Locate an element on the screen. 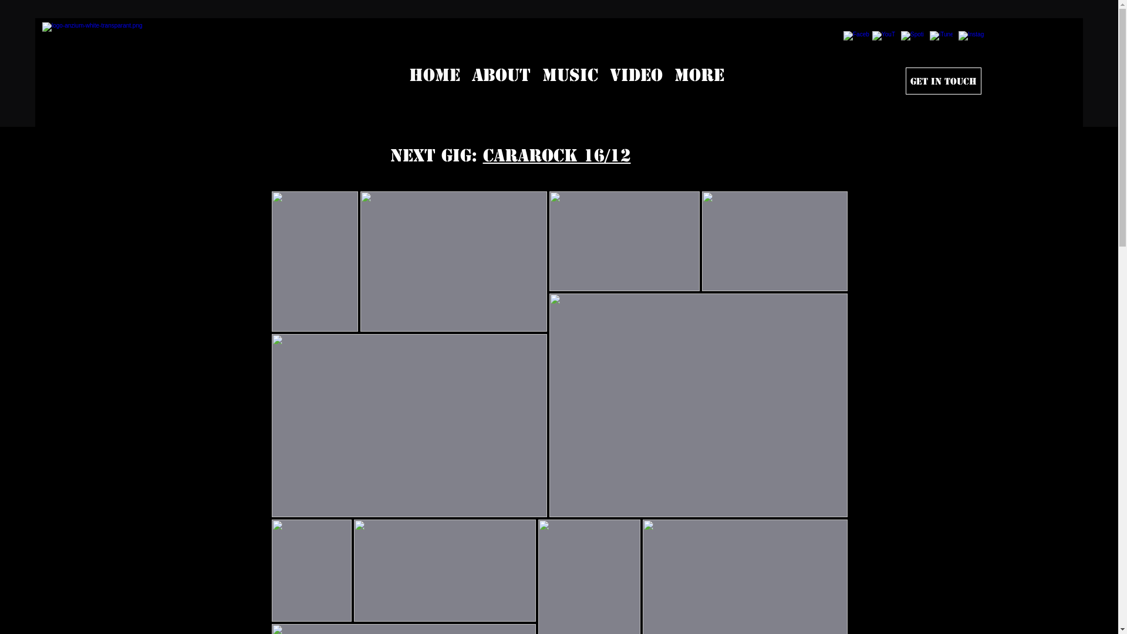 Image resolution: width=1127 pixels, height=634 pixels. Video is located at coordinates (636, 73).